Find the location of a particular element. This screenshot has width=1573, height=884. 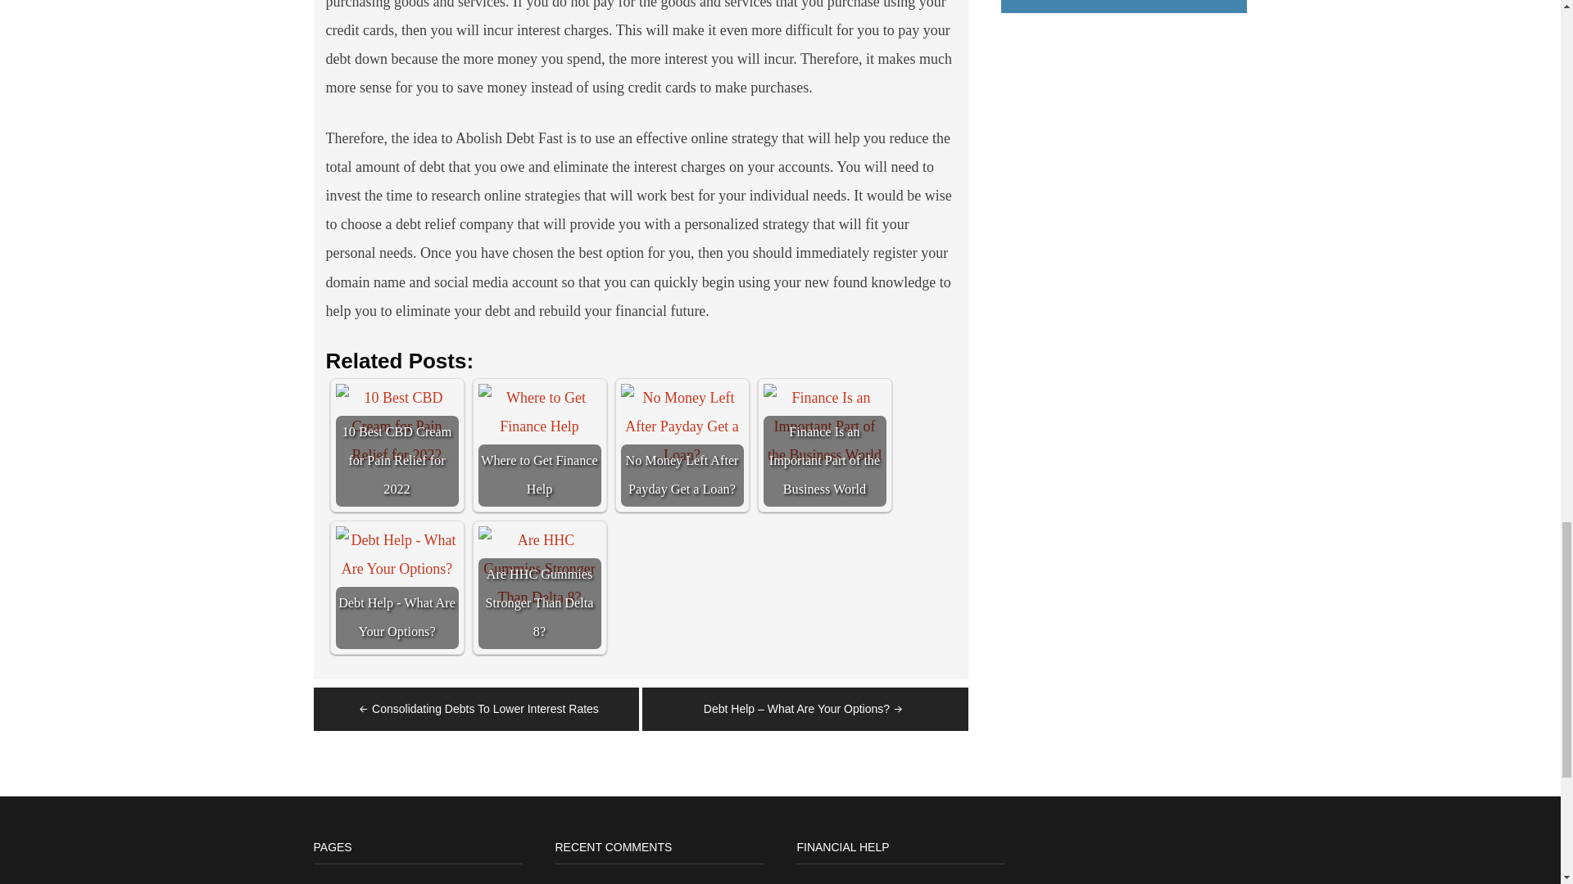

No Money Left After Payday Get a Loan? is located at coordinates (682, 444).